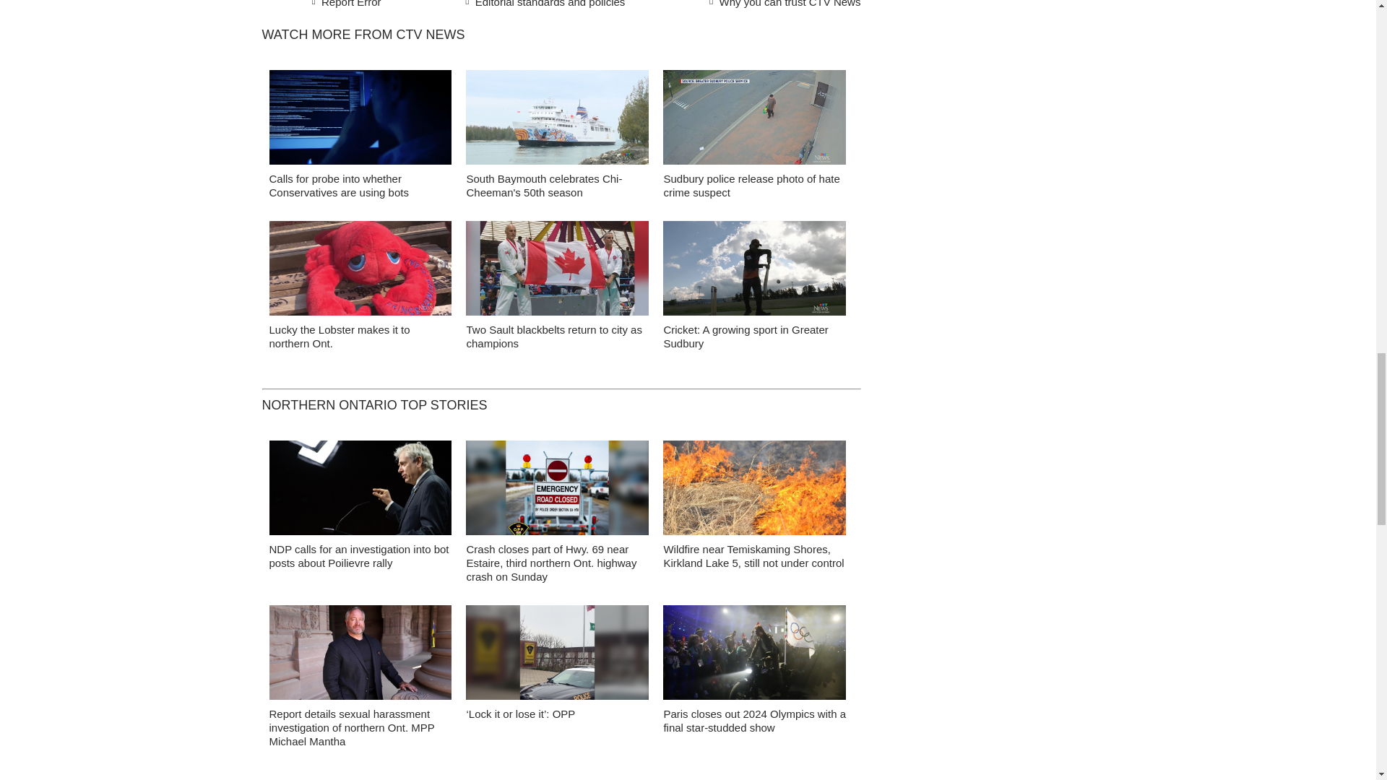 The width and height of the screenshot is (1387, 780). I want to click on Editorial standards and policies, so click(543, 6).